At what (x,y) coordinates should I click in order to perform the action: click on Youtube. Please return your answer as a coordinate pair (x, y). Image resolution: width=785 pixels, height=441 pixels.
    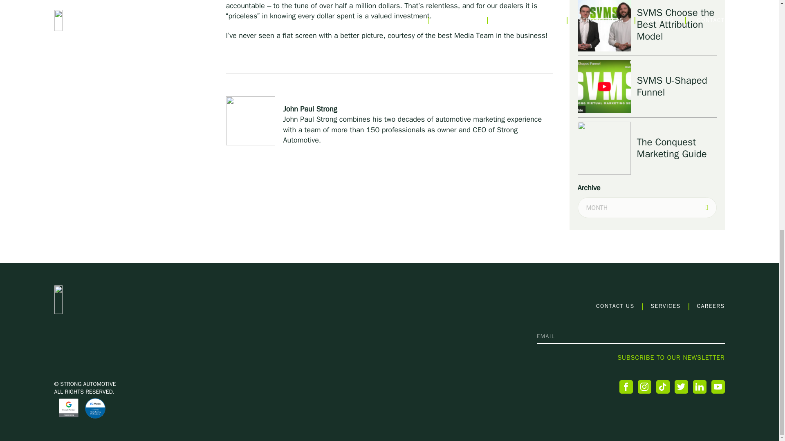
    Looking at the image, I should click on (718, 387).